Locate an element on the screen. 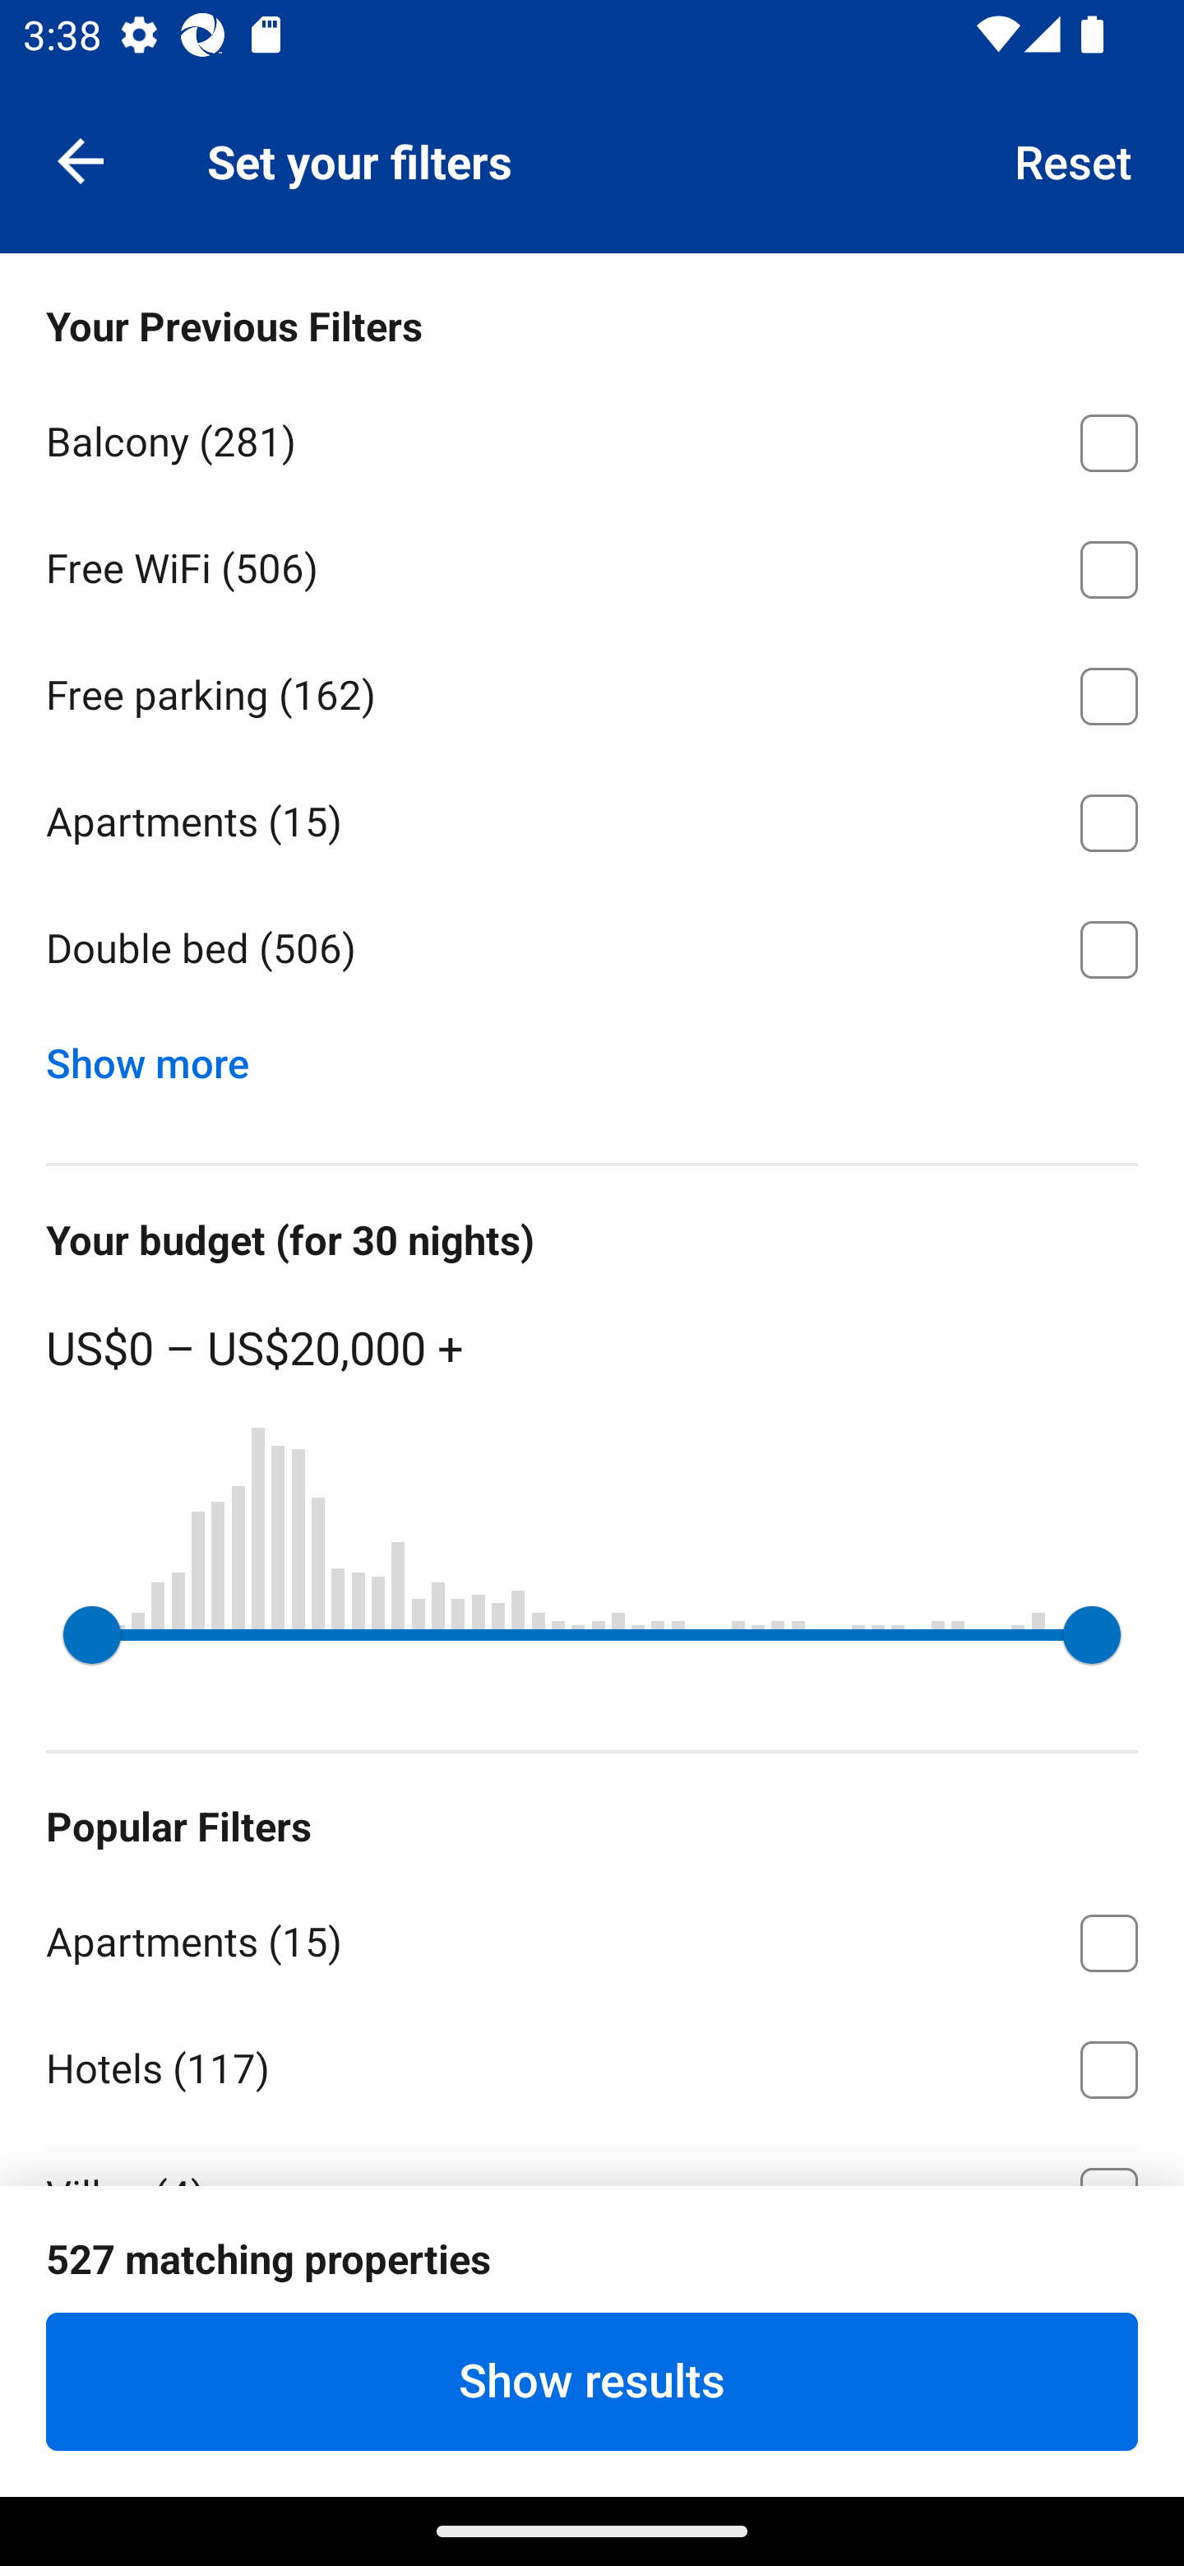 This screenshot has width=1184, height=2566. 0.0 Range start,US$0 20000.0 Range end,US$20,000 + is located at coordinates (592, 1634).